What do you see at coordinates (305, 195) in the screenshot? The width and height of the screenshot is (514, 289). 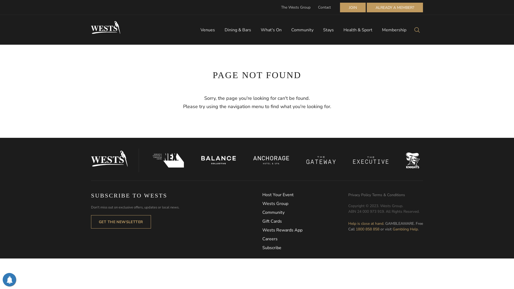 I see `Host Your Event` at bounding box center [305, 195].